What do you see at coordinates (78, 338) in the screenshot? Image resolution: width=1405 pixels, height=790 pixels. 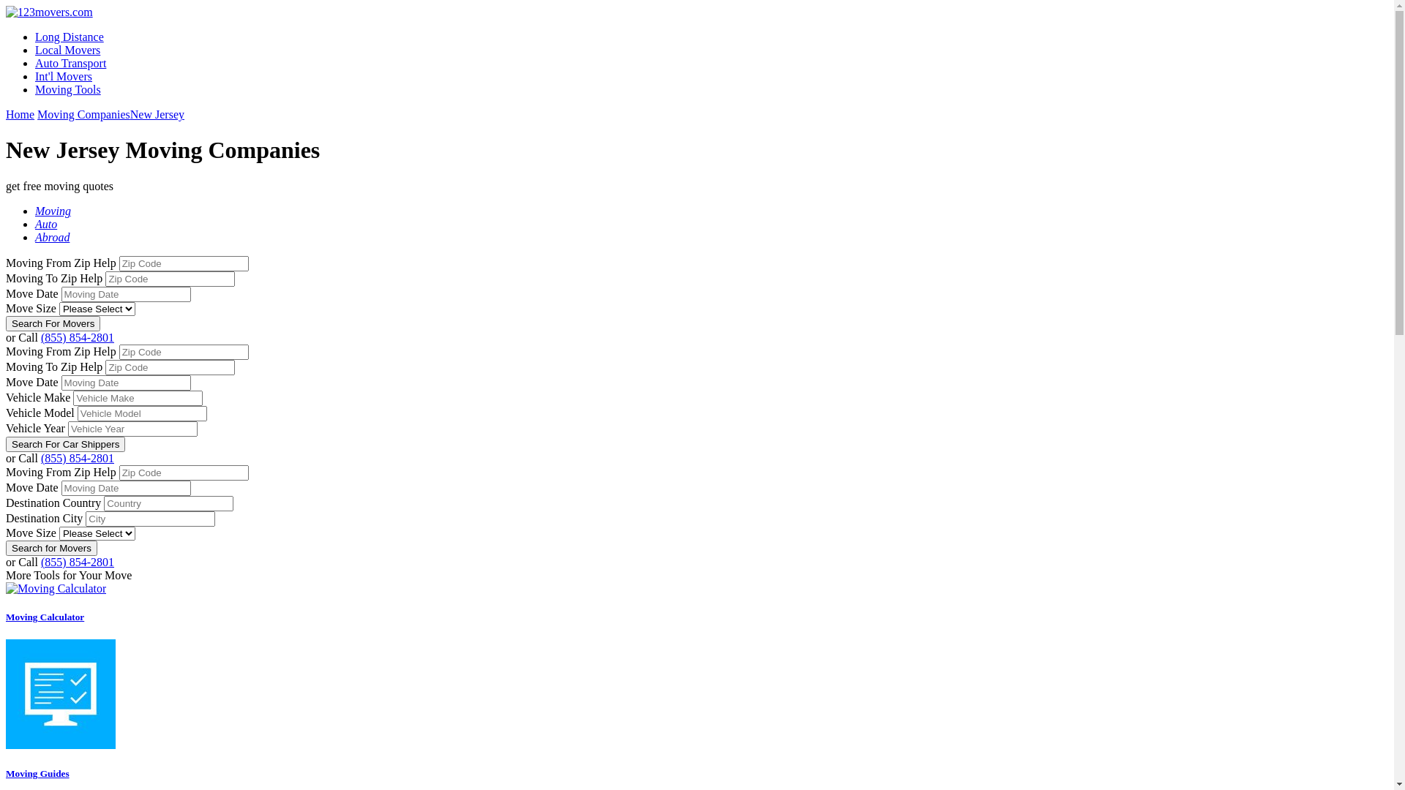 I see `(855) 854-2801` at bounding box center [78, 338].